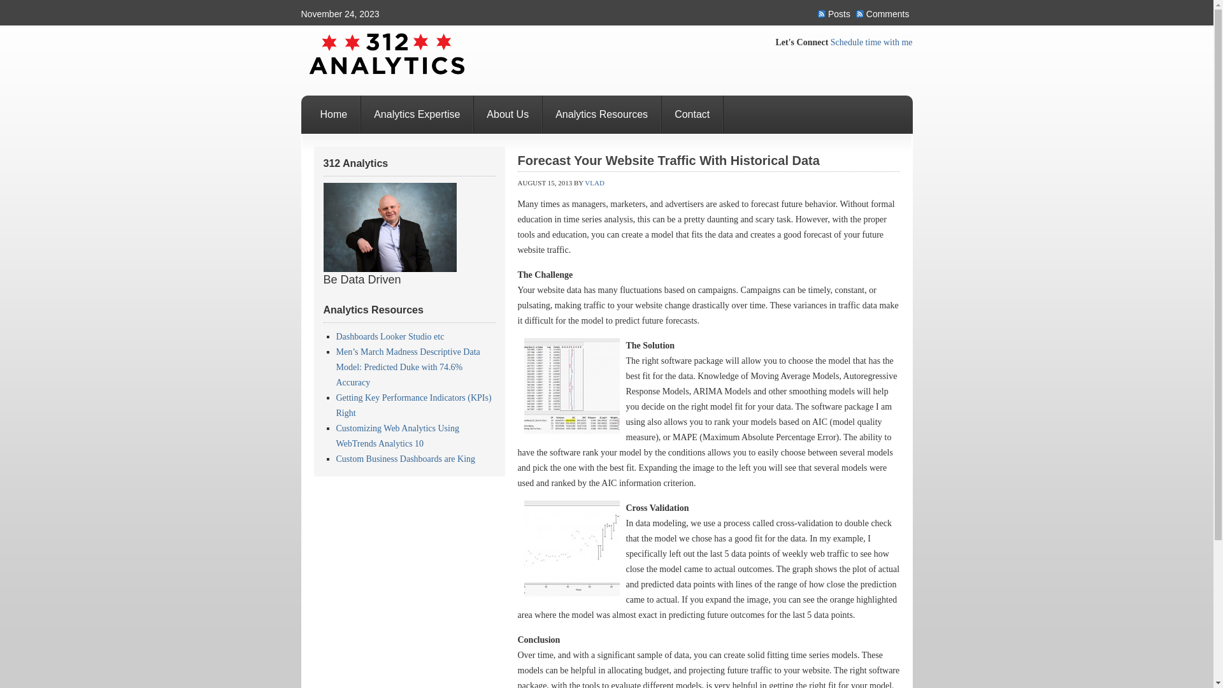 Image resolution: width=1223 pixels, height=688 pixels. Describe the element at coordinates (836, 14) in the screenshot. I see `Posts` at that location.